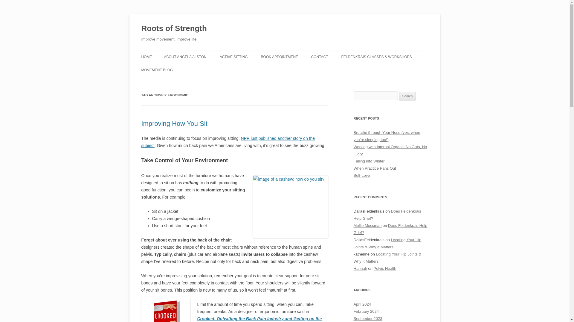 Image resolution: width=574 pixels, height=322 pixels. Describe the element at coordinates (174, 29) in the screenshot. I see `Roots of Strength` at that location.